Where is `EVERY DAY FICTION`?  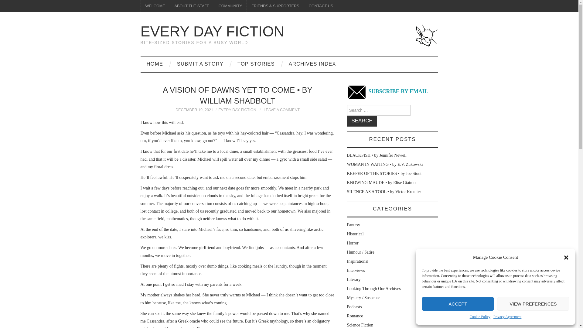
EVERY DAY FICTION is located at coordinates (212, 31).